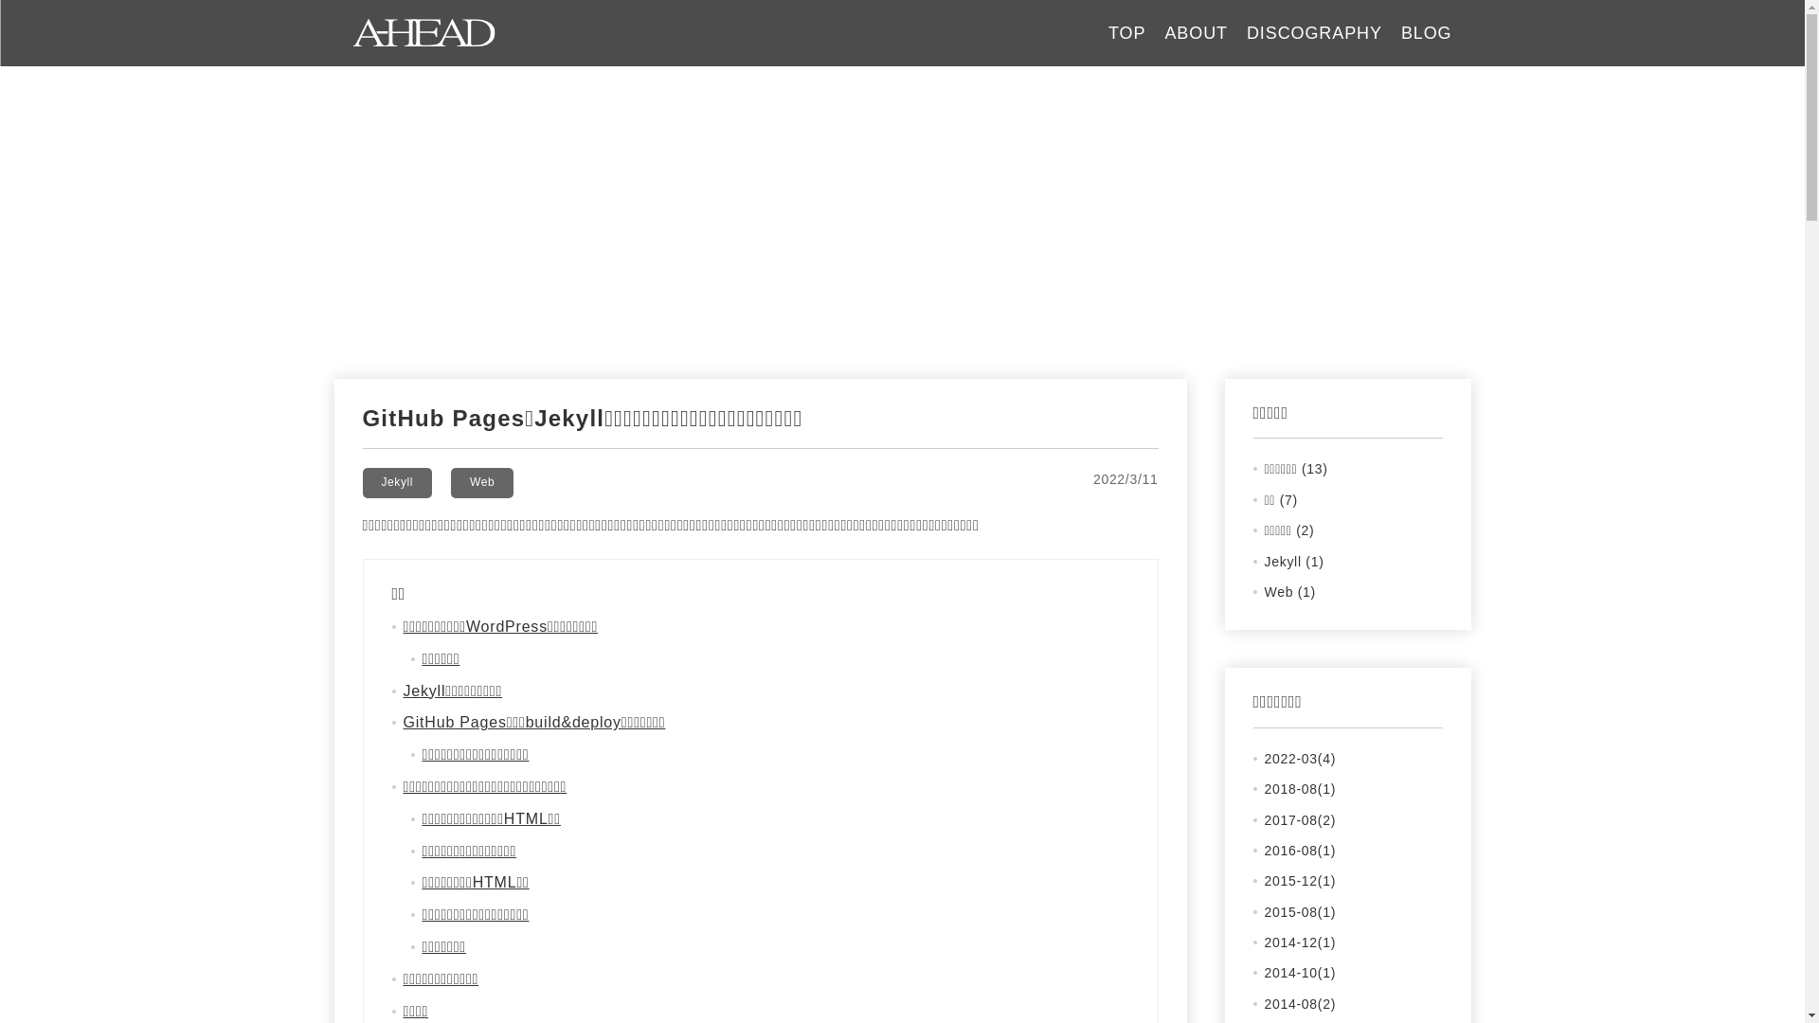 The width and height of the screenshot is (1819, 1023). What do you see at coordinates (1127, 33) in the screenshot?
I see `TOP` at bounding box center [1127, 33].